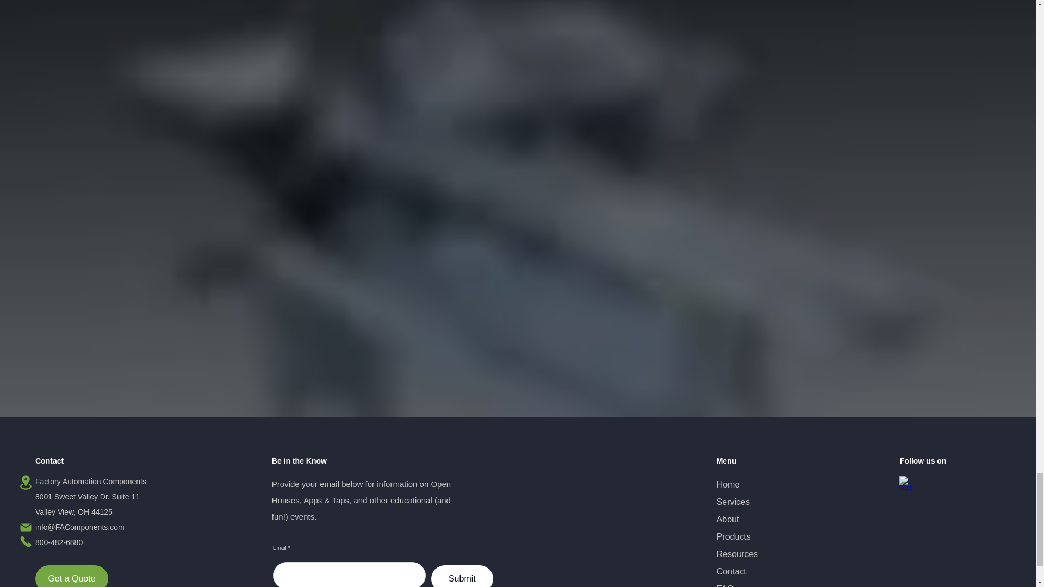  Describe the element at coordinates (731, 571) in the screenshot. I see `Contact` at that location.